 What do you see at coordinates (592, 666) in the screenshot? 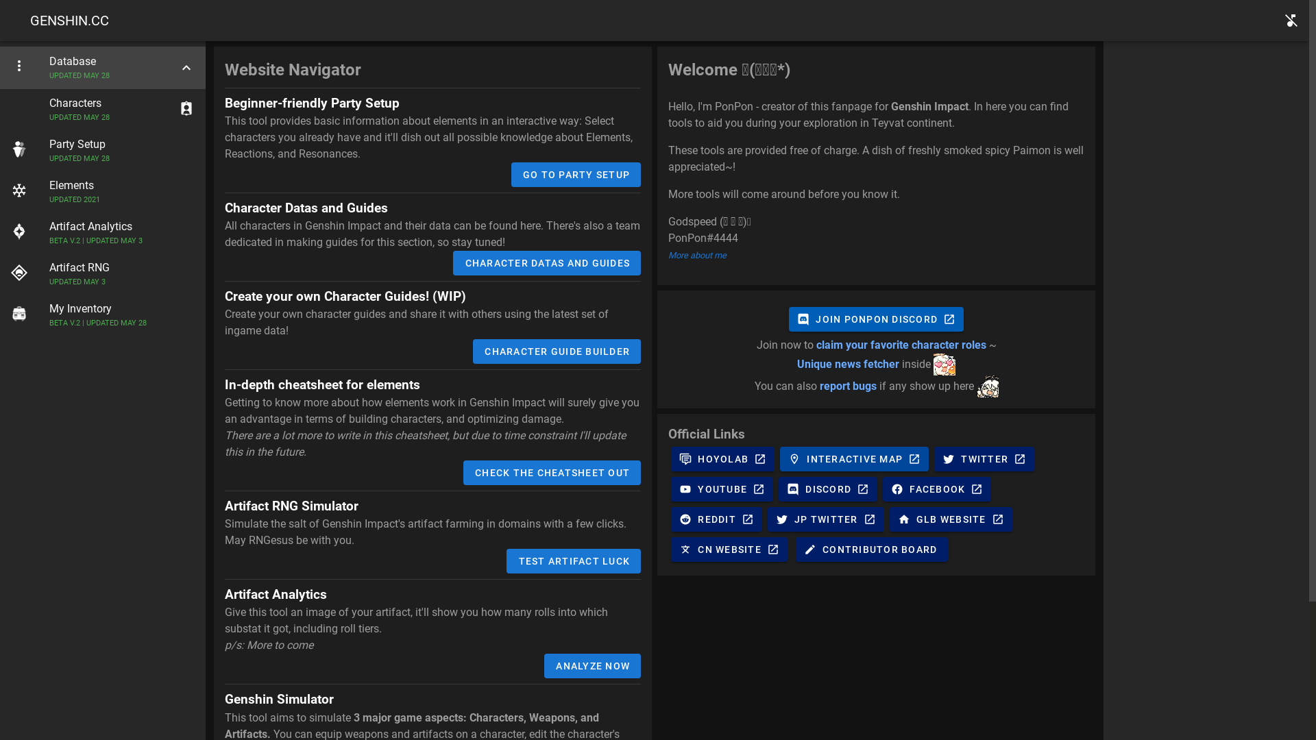
I see `ANALYZE NOW` at bounding box center [592, 666].